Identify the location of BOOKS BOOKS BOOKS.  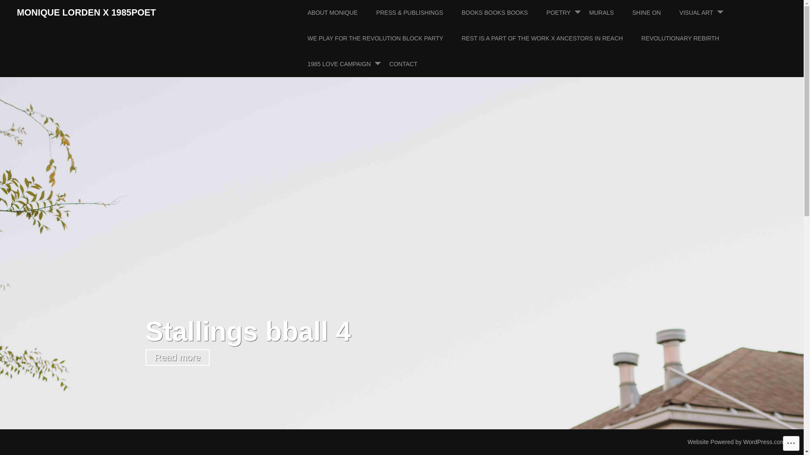
(503, 13).